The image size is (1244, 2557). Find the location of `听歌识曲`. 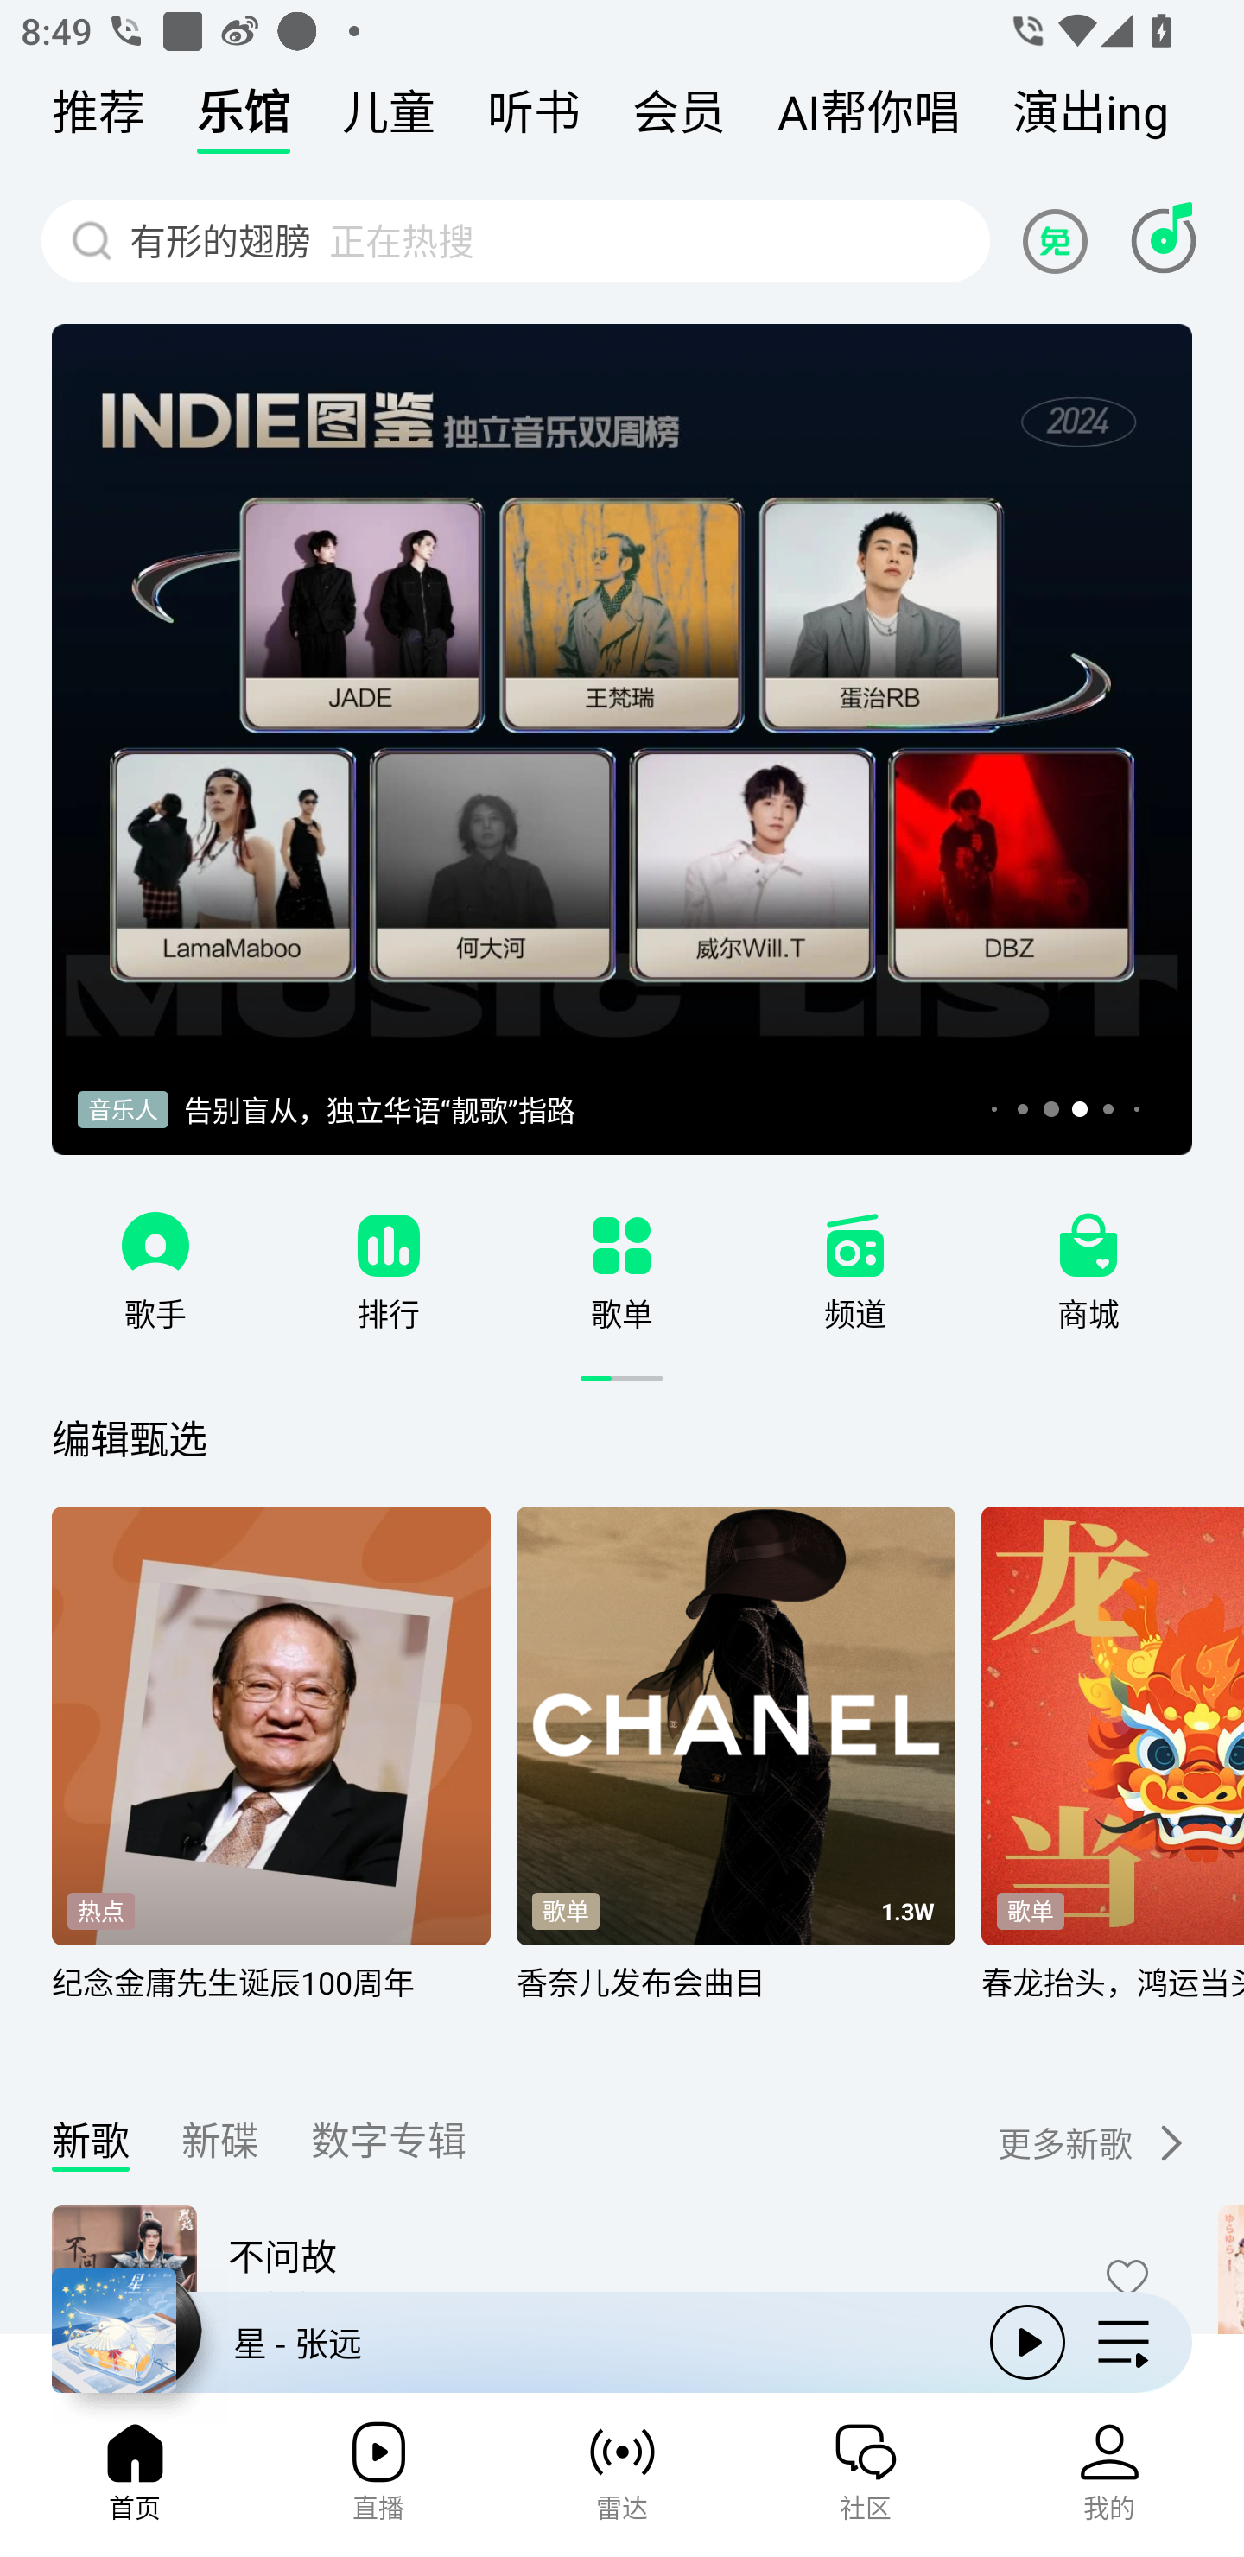

听歌识曲 is located at coordinates (1163, 240).